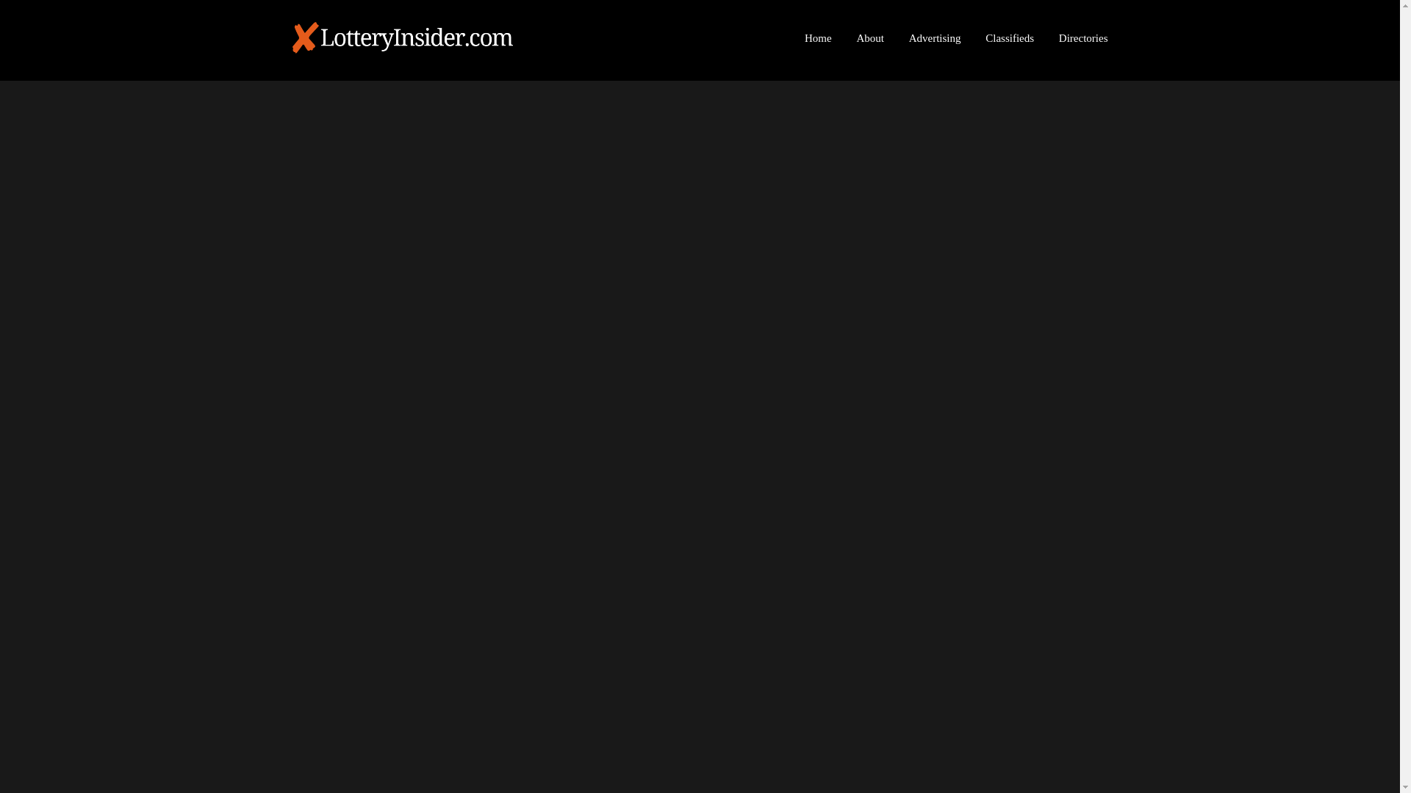  I want to click on Home, so click(817, 38).